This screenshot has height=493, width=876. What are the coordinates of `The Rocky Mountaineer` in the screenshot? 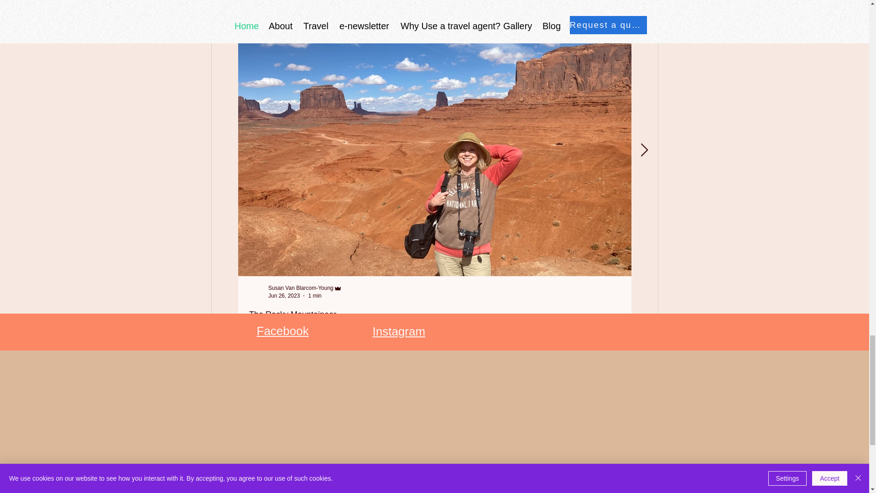 It's located at (434, 315).